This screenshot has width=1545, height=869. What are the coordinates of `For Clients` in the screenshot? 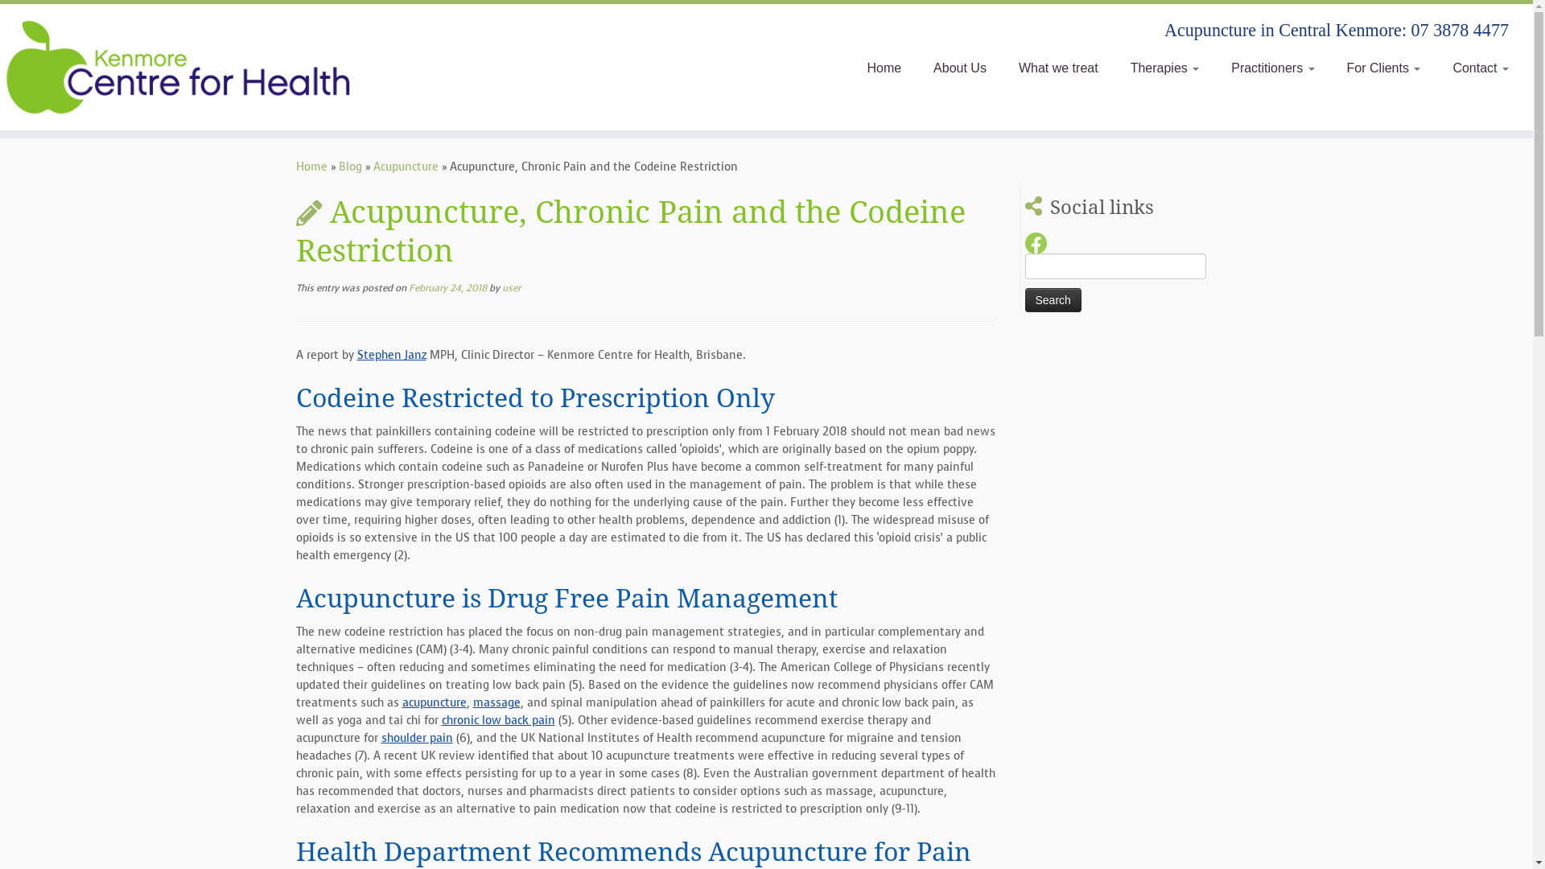 It's located at (1384, 68).